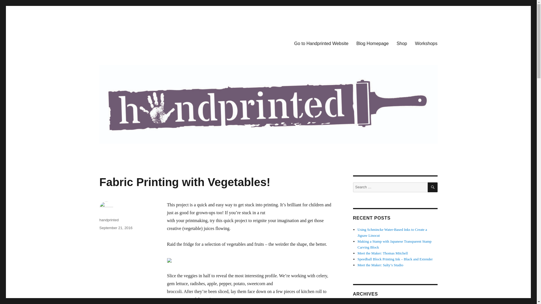 This screenshot has height=304, width=541. What do you see at coordinates (426, 43) in the screenshot?
I see `Workshops` at bounding box center [426, 43].